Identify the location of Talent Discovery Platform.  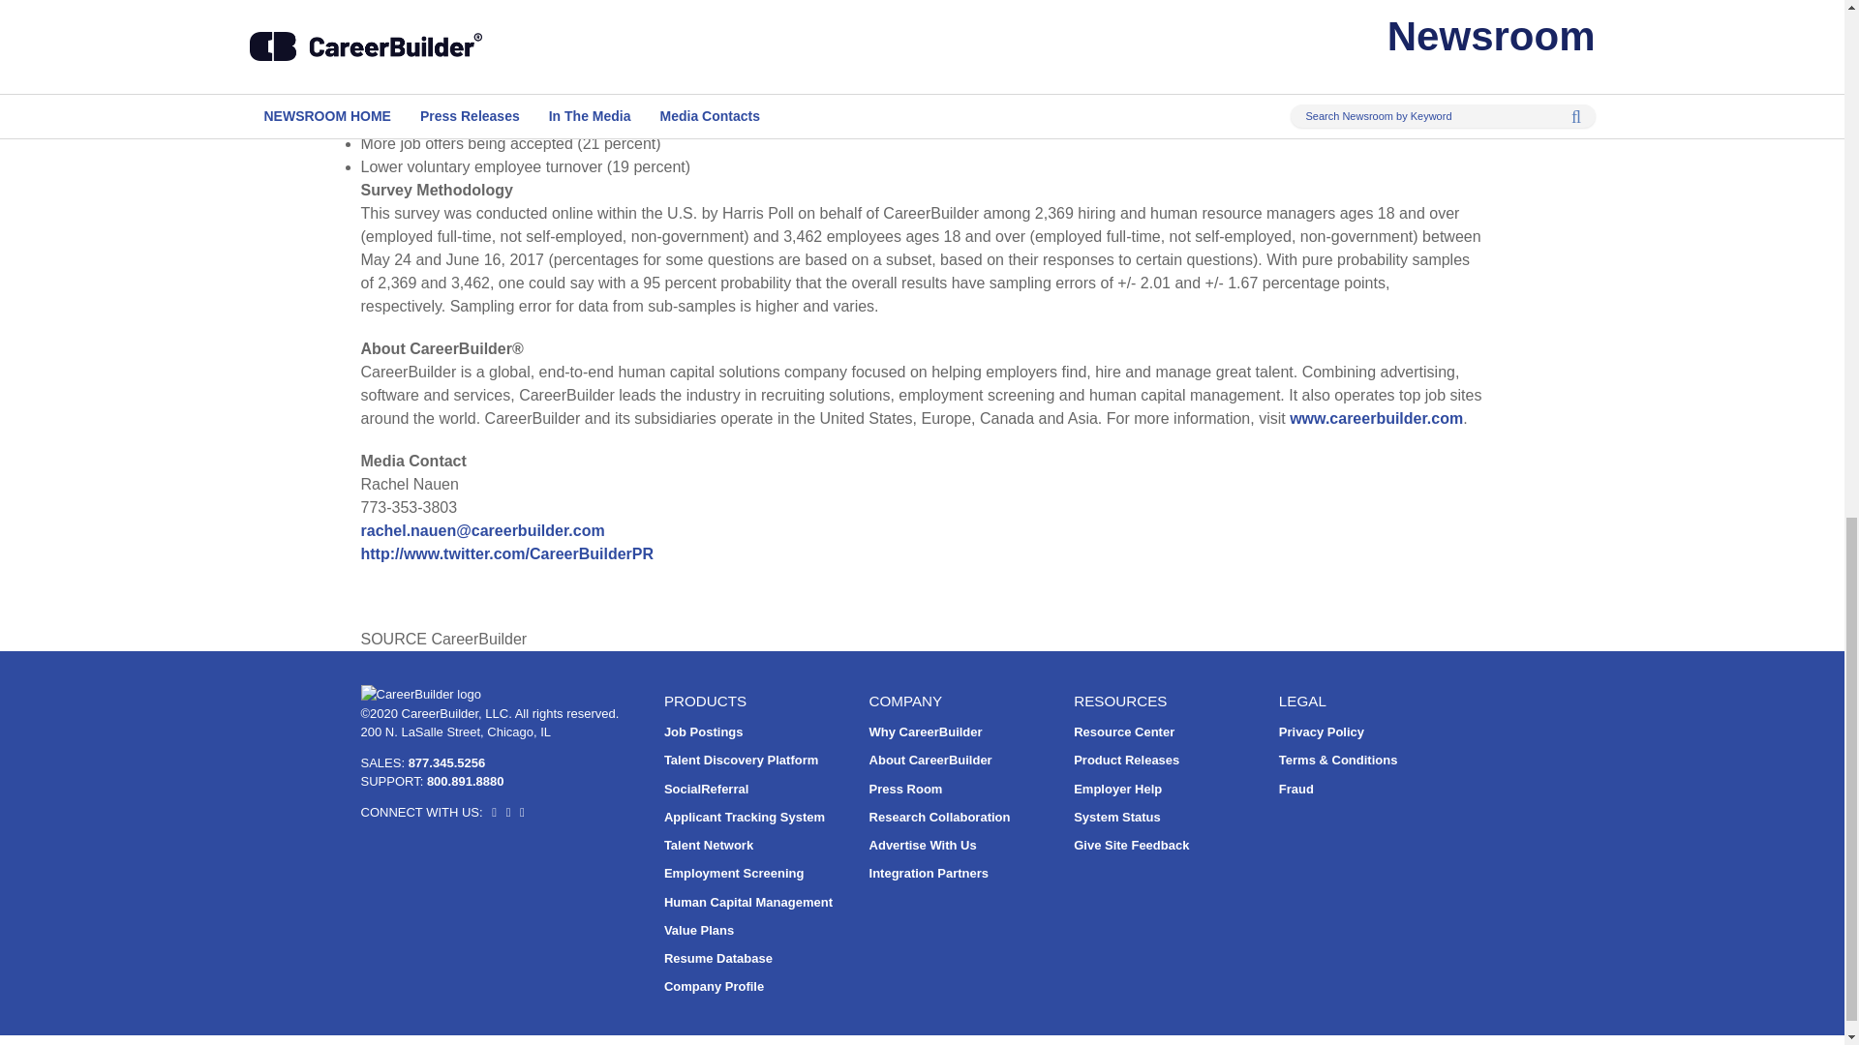
(740, 759).